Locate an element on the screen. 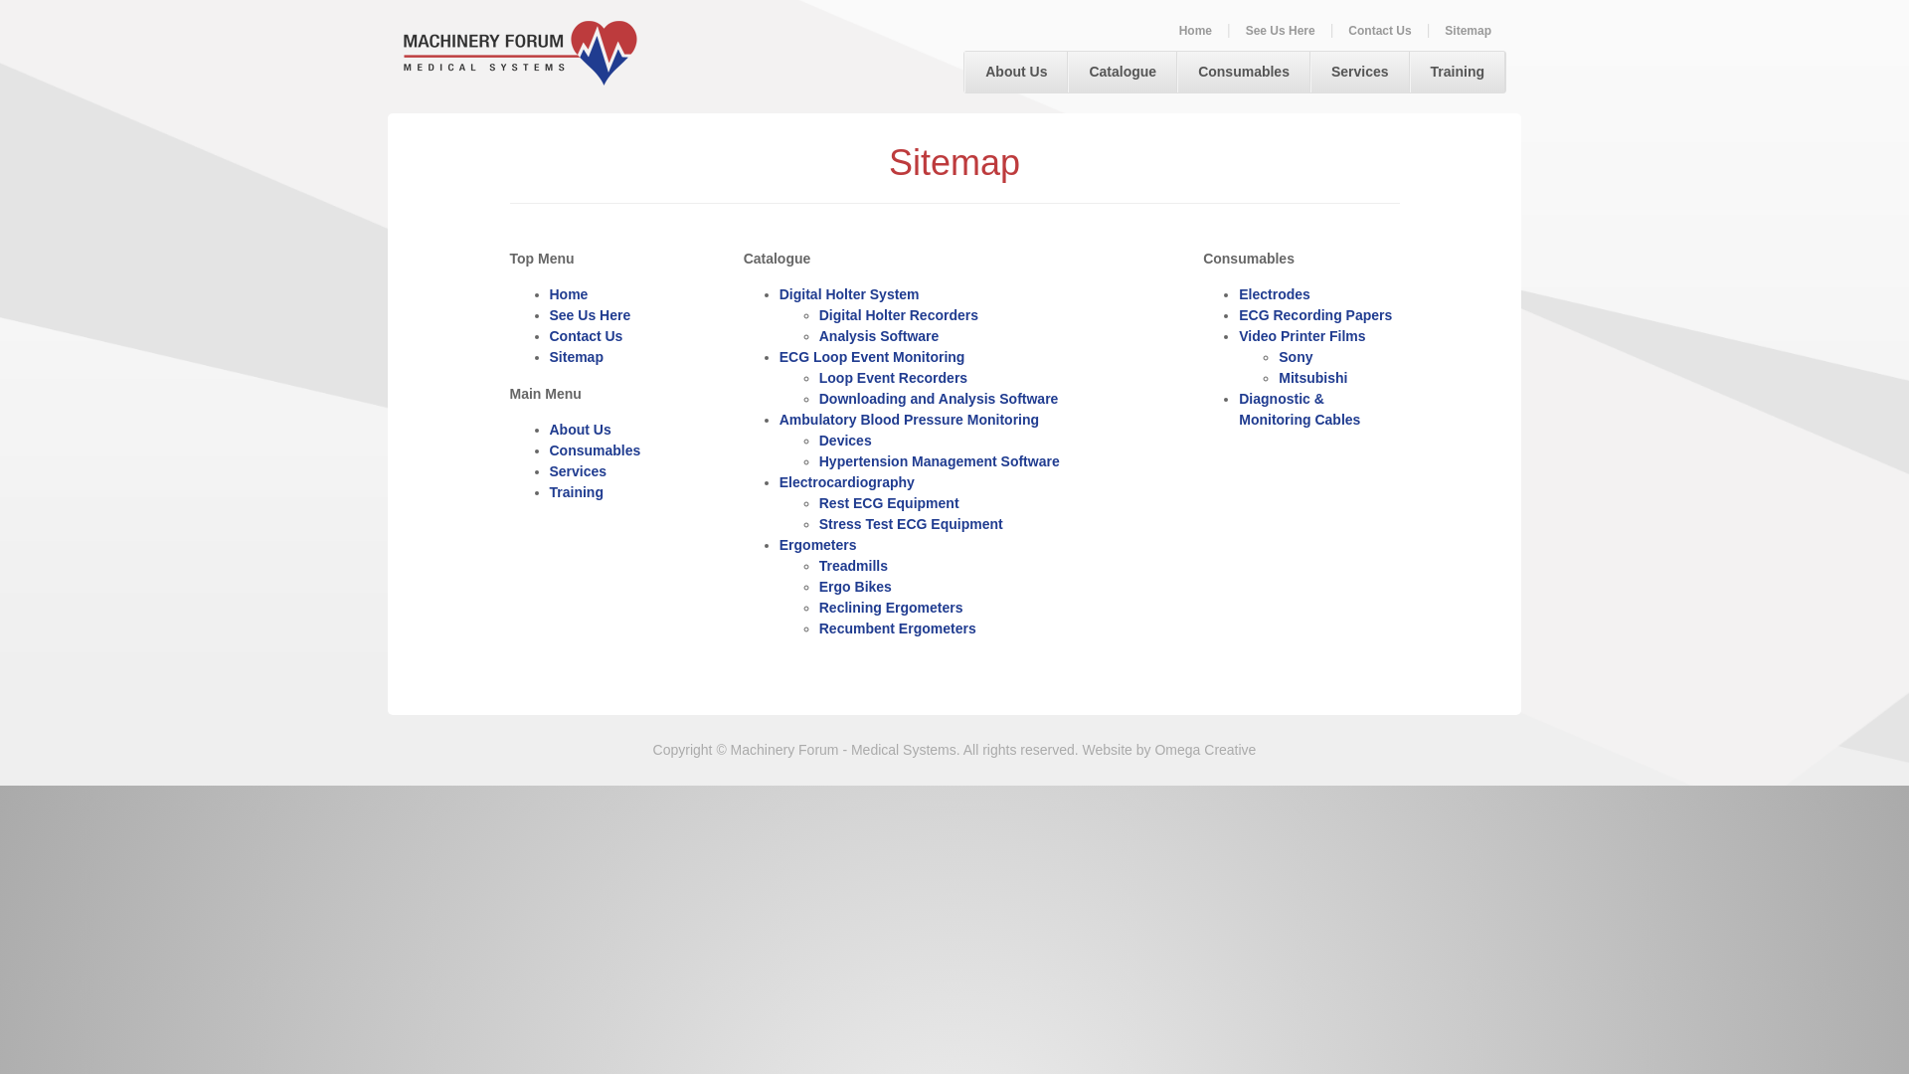  Ergometers is located at coordinates (818, 545).